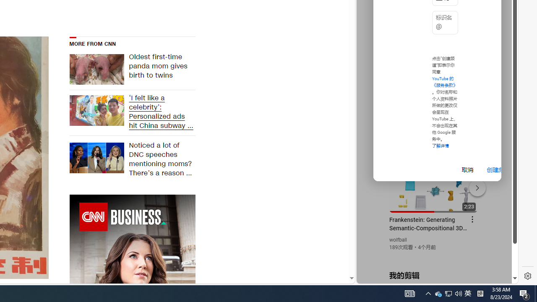 The width and height of the screenshot is (537, 302). What do you see at coordinates (159, 70) in the screenshot?
I see `Oldest first-time panda mom gives birth to twins` at bounding box center [159, 70].